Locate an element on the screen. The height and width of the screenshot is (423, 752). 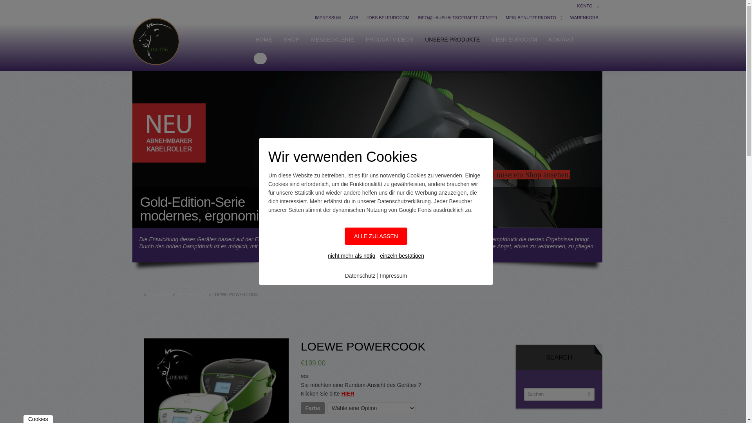
SHOP is located at coordinates (291, 40).